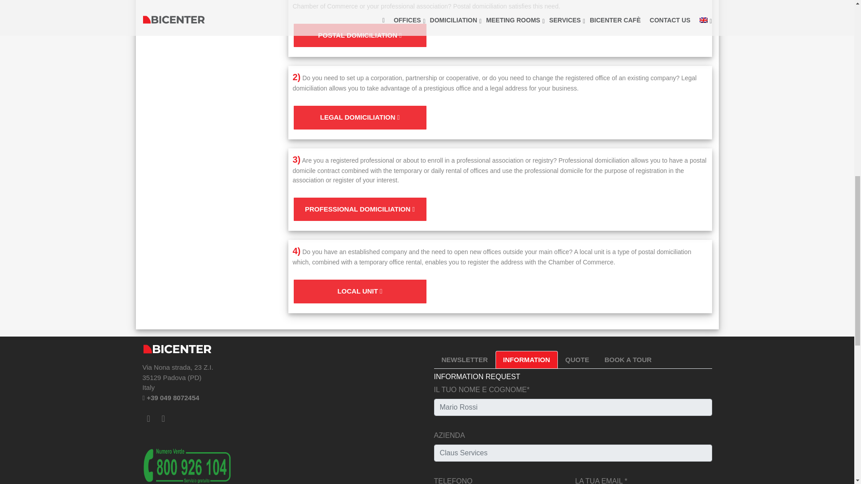 The image size is (861, 484). I want to click on LOCAL UNIT, so click(360, 291).